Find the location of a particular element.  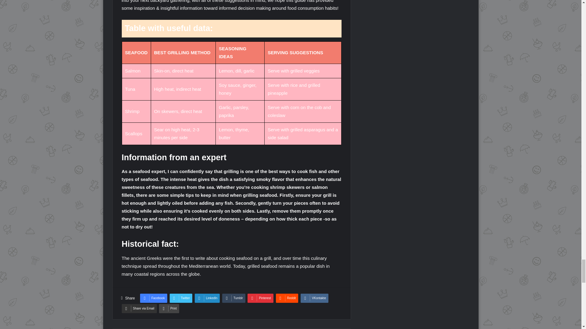

VKontakte is located at coordinates (314, 298).